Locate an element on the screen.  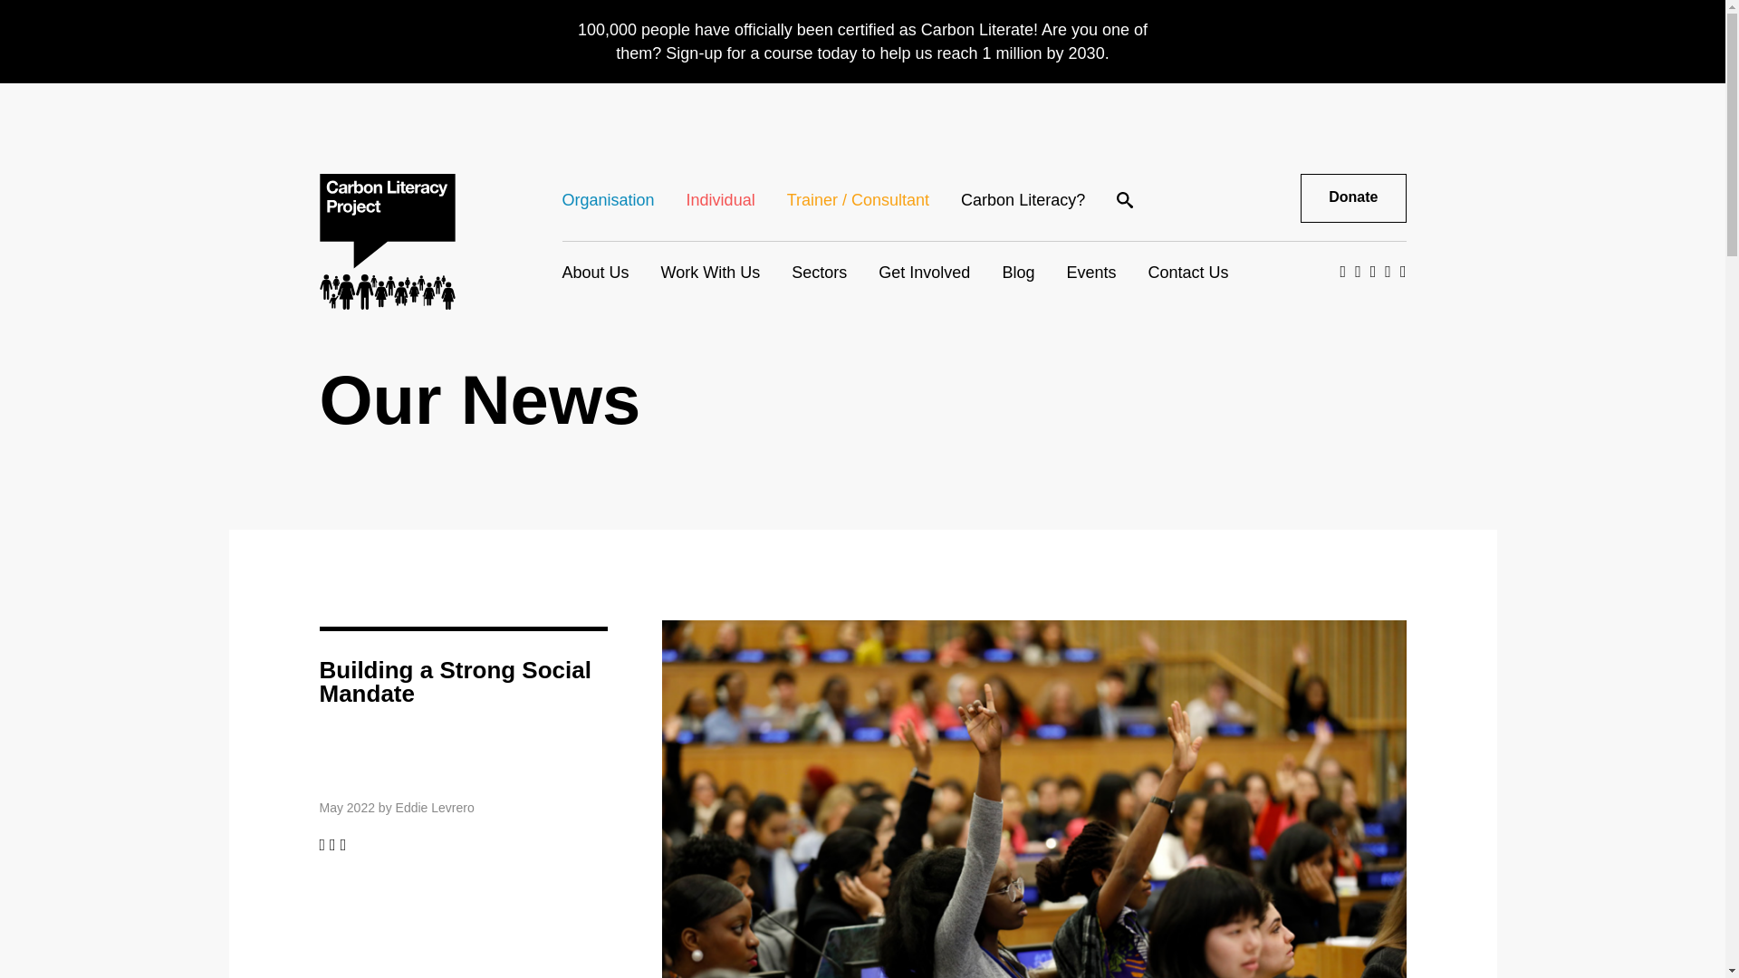
Blog is located at coordinates (1018, 272).